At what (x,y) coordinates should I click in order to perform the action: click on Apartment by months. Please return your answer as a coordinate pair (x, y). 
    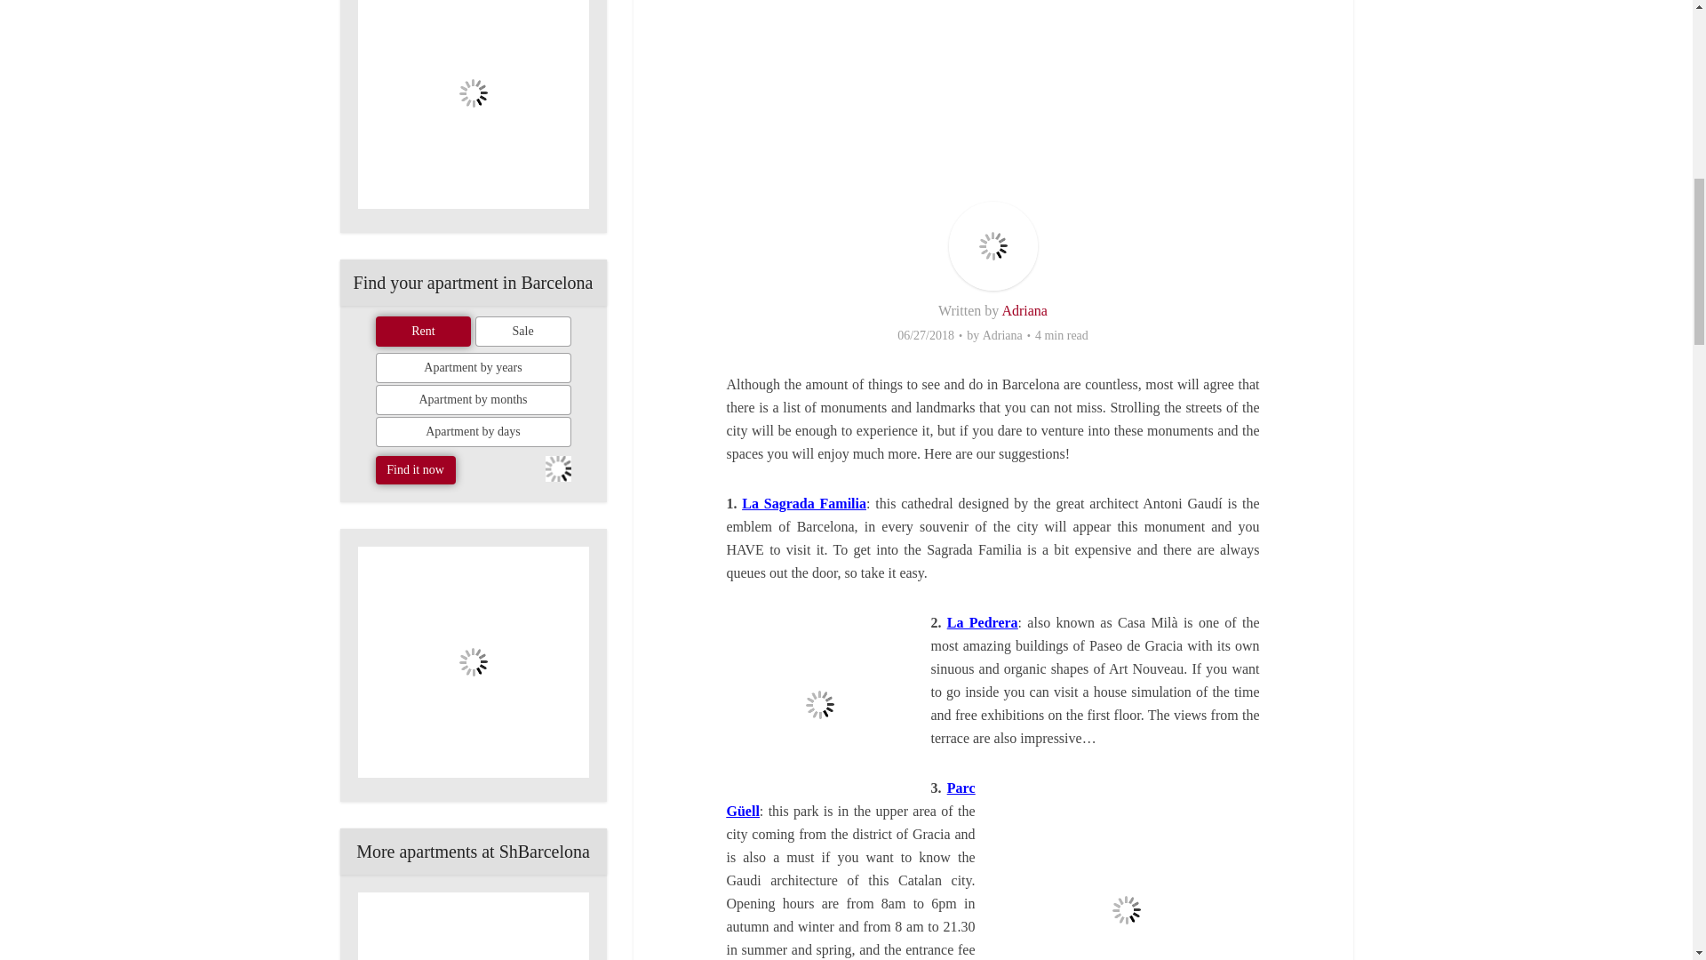
    Looking at the image, I should click on (473, 400).